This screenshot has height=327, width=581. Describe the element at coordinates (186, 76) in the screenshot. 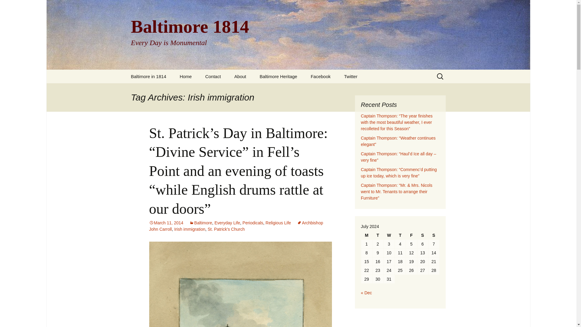

I see `Skip to content` at that location.